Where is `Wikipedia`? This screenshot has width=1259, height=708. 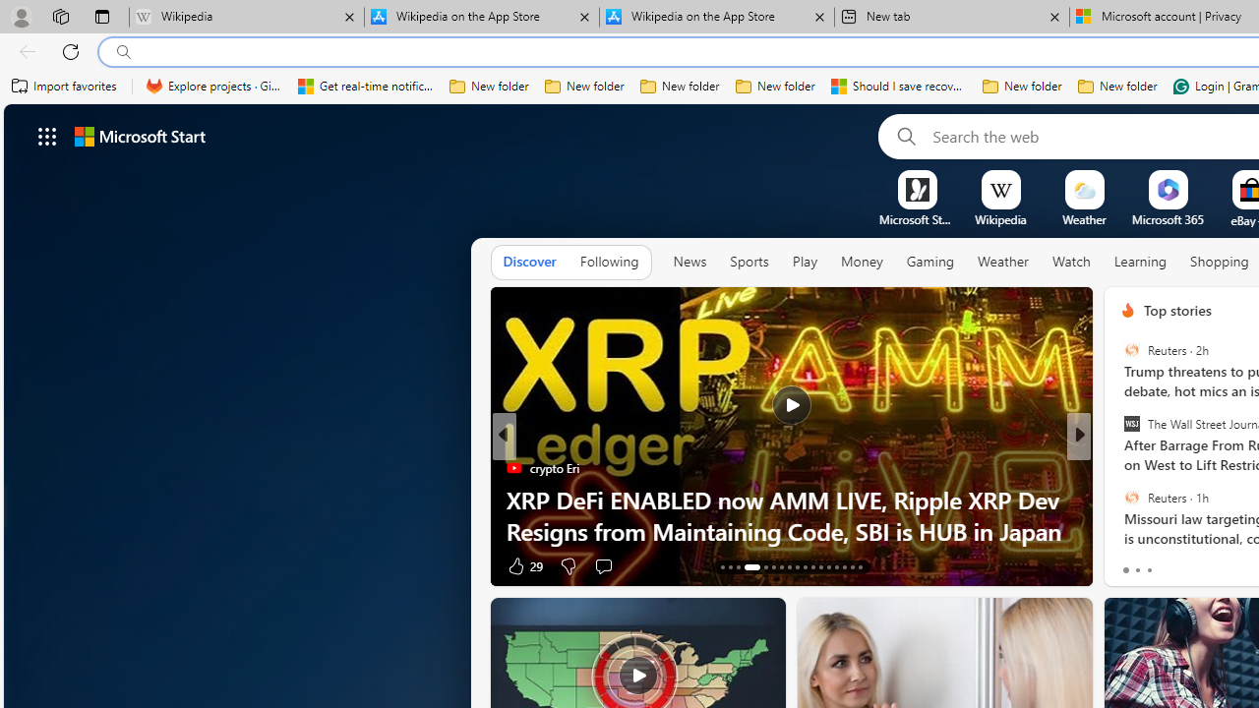 Wikipedia is located at coordinates (1000, 219).